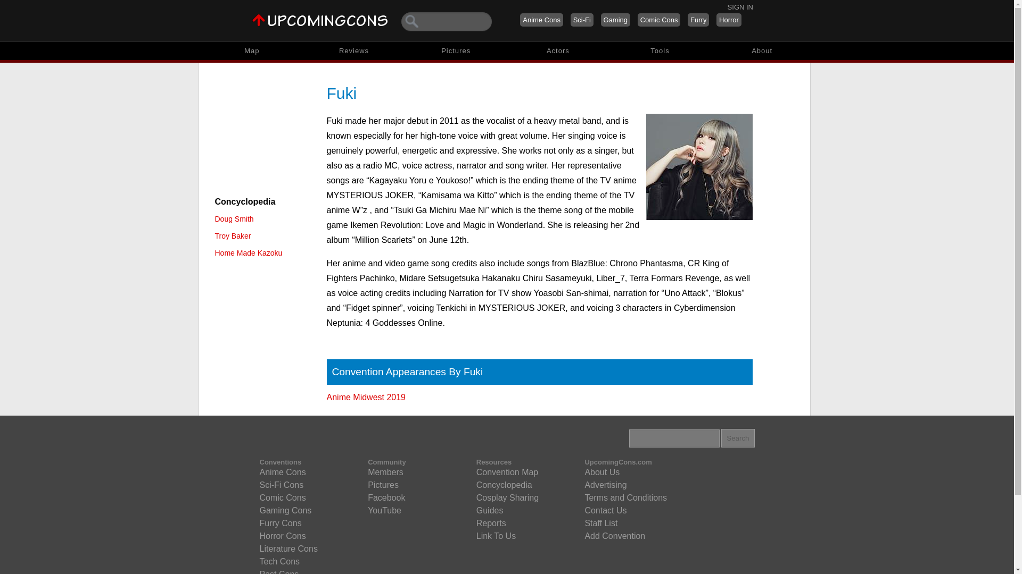 Image resolution: width=1022 pixels, height=574 pixels. I want to click on Anime Cons, so click(541, 19).